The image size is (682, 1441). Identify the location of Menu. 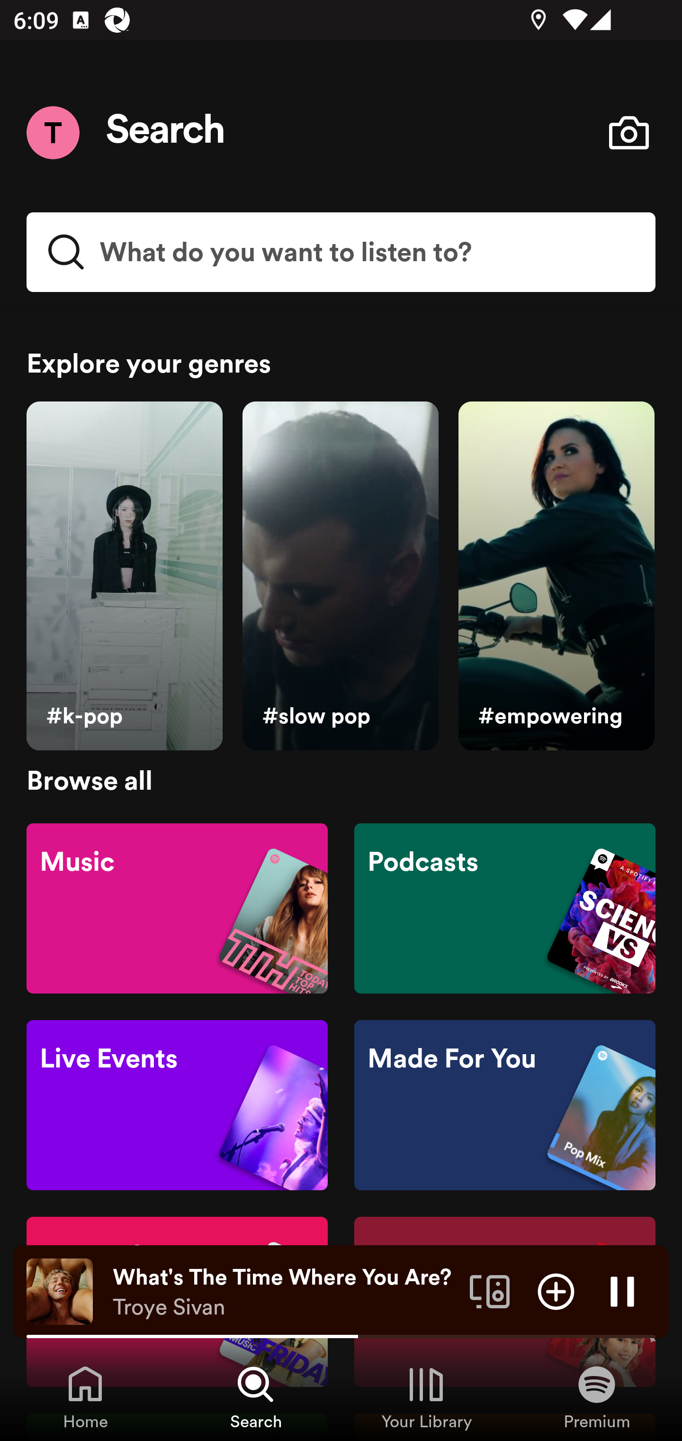
(53, 132).